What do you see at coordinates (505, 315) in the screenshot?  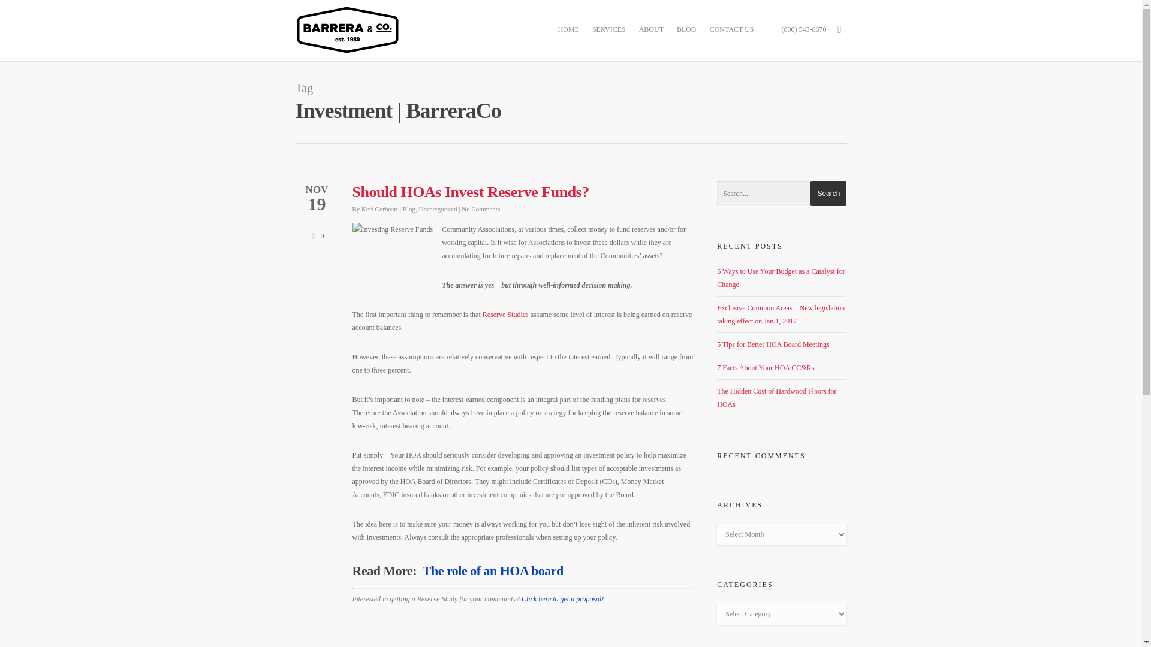 I see `Reserve Studies` at bounding box center [505, 315].